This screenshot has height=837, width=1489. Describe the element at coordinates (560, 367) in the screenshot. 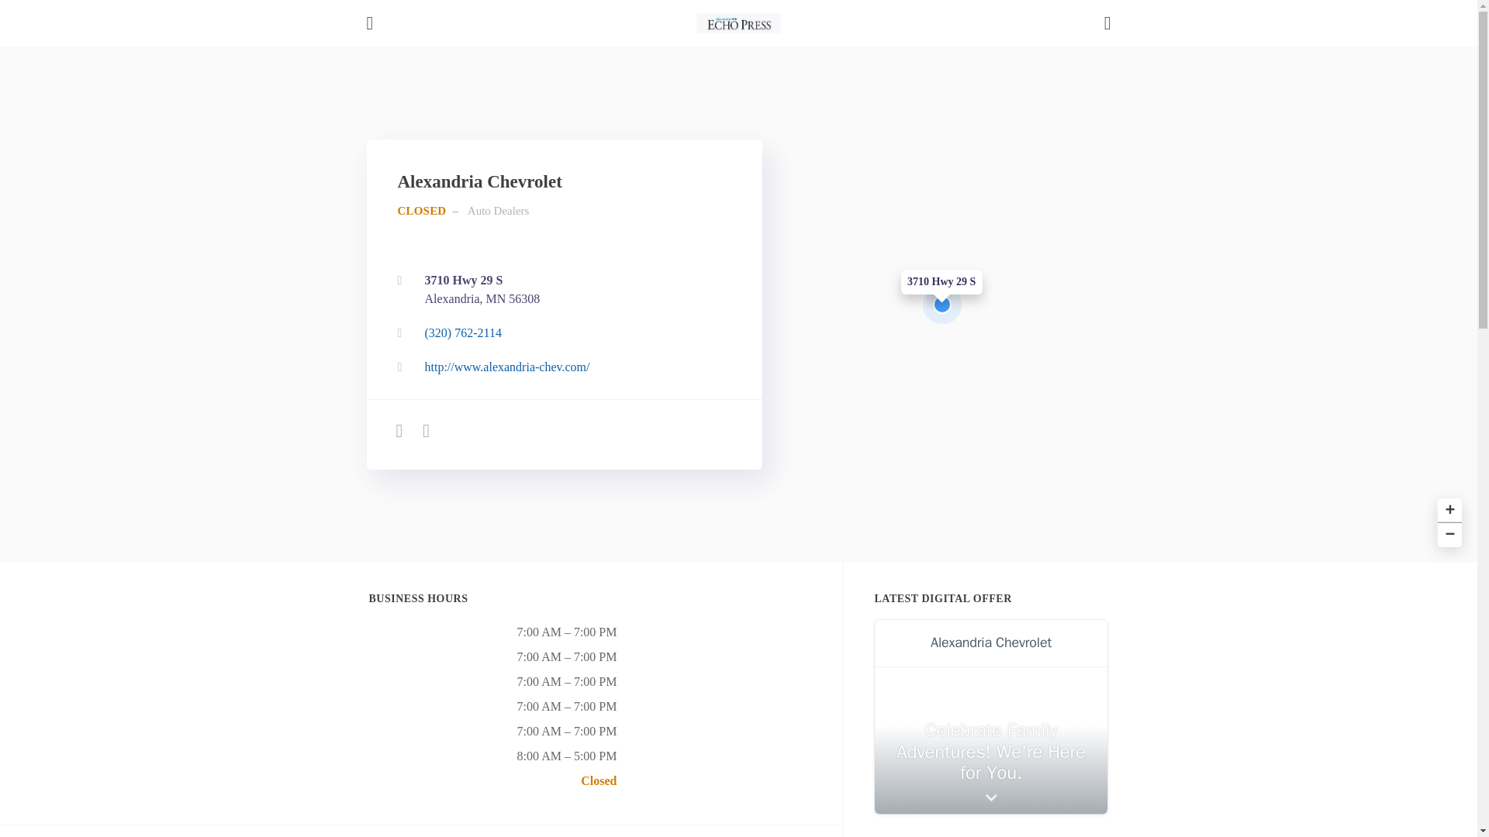

I see `Get directions` at that location.